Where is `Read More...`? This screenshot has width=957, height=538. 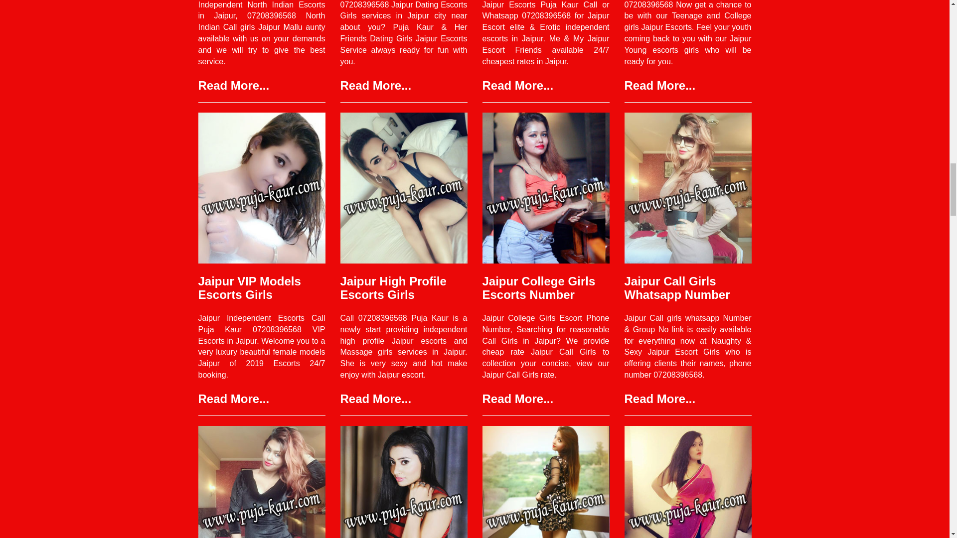 Read More... is located at coordinates (234, 85).